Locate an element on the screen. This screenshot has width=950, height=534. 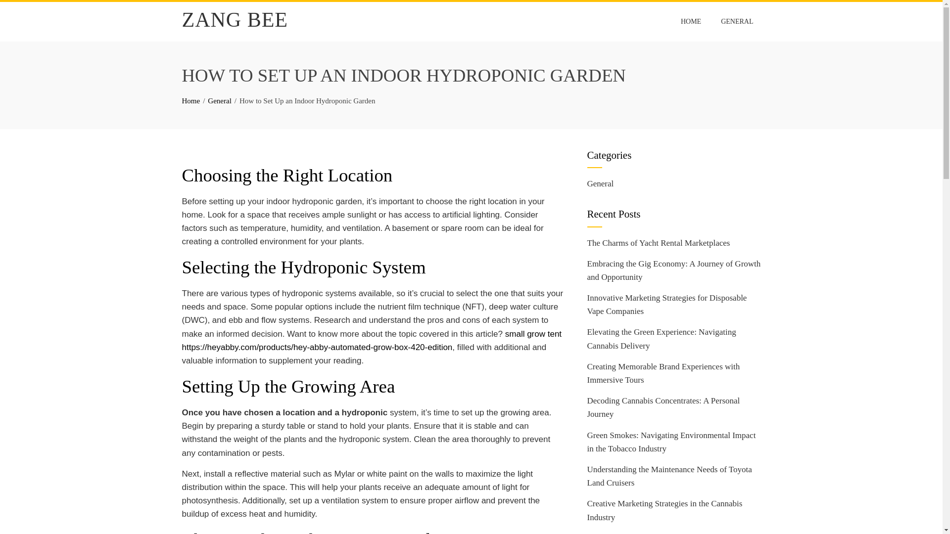
Creating Memorable Brand Experiences with Immersive Tours is located at coordinates (663, 373).